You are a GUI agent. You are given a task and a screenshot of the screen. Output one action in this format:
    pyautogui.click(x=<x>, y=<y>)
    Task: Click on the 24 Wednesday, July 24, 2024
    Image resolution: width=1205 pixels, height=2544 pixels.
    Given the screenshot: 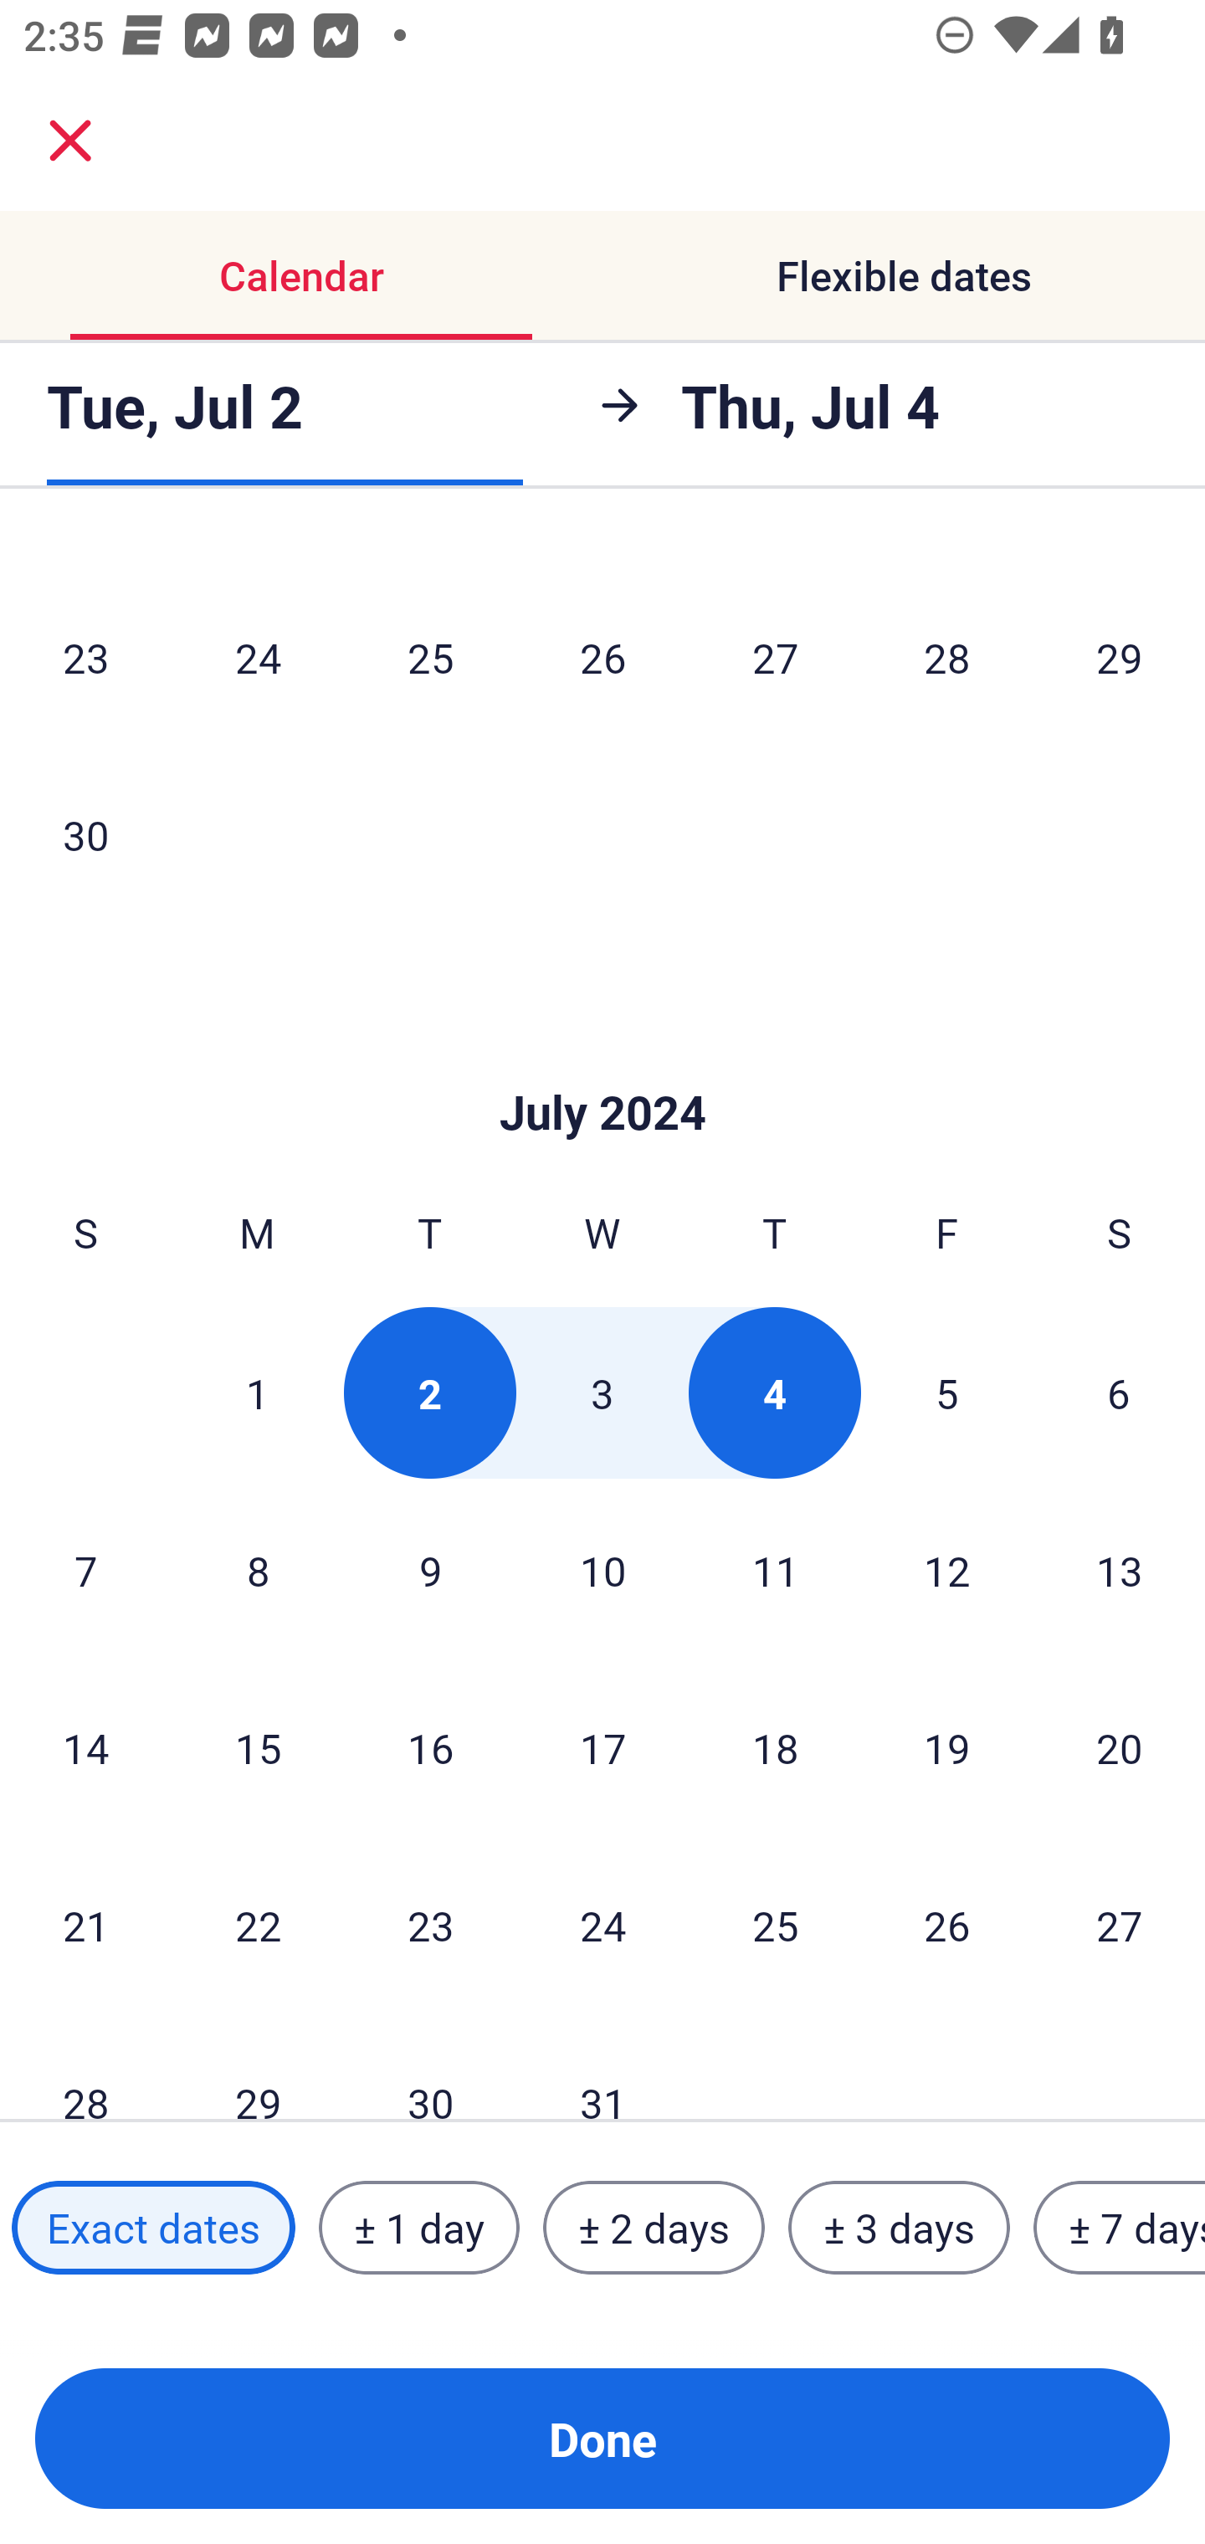 What is the action you would take?
    pyautogui.click(x=602, y=1924)
    